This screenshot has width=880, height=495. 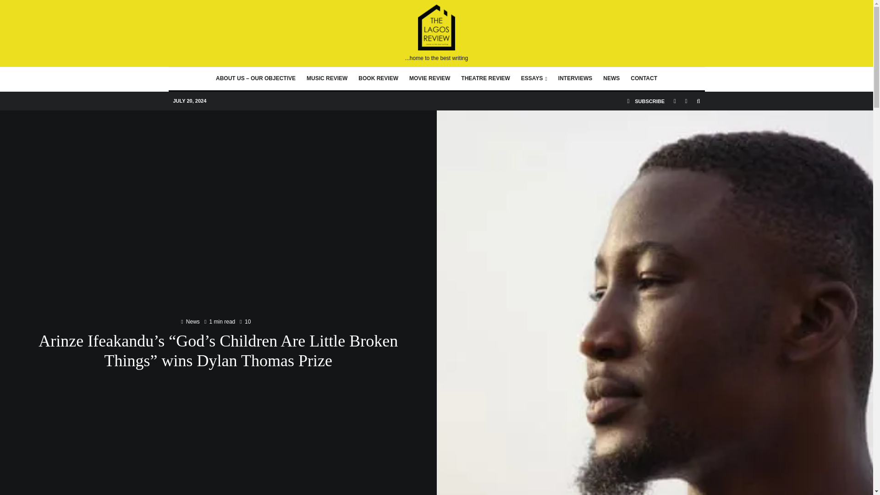 What do you see at coordinates (436, 33) in the screenshot?
I see `...home to the best writing` at bounding box center [436, 33].